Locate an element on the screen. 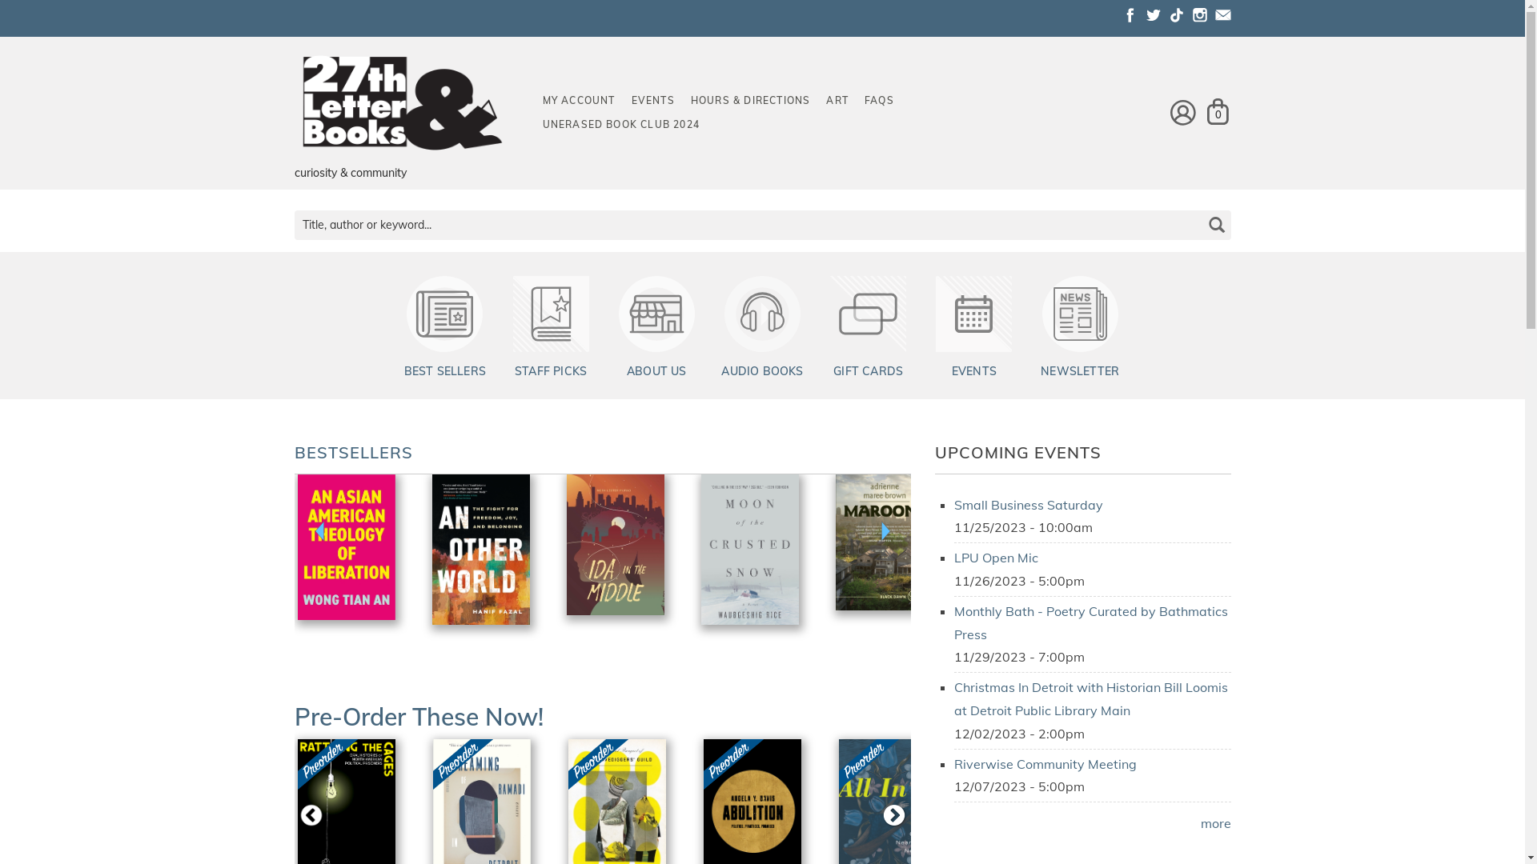  Events Icon is located at coordinates (974, 314).